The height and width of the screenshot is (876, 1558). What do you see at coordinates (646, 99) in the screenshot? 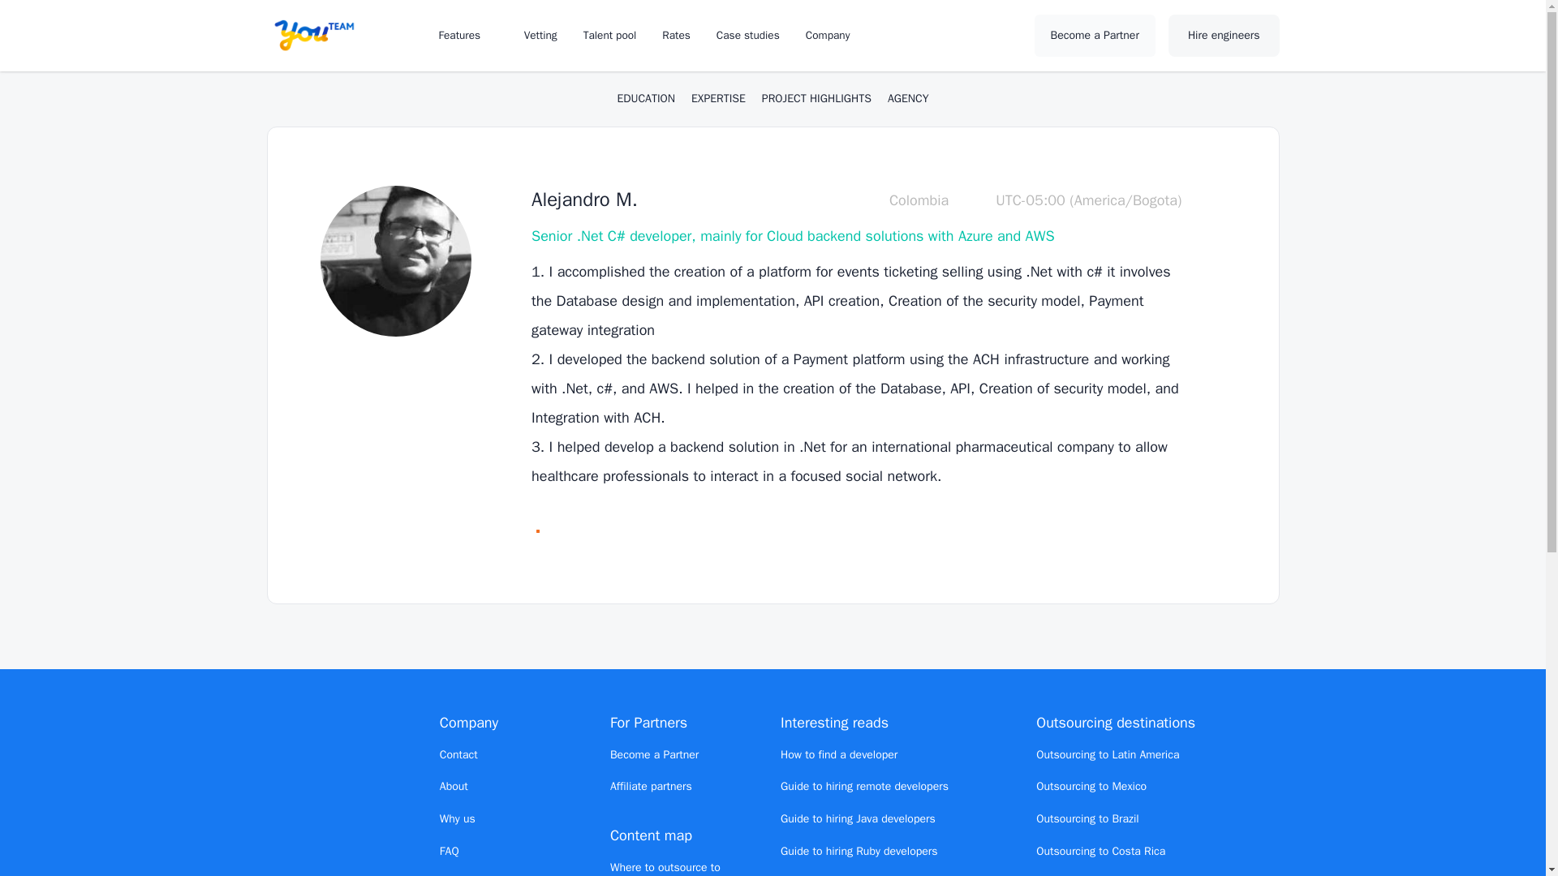
I see `Education` at bounding box center [646, 99].